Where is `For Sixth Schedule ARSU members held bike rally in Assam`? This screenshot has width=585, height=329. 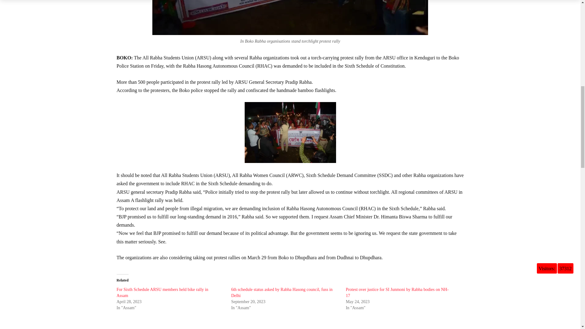 For Sixth Schedule ARSU members held bike rally in Assam is located at coordinates (162, 292).